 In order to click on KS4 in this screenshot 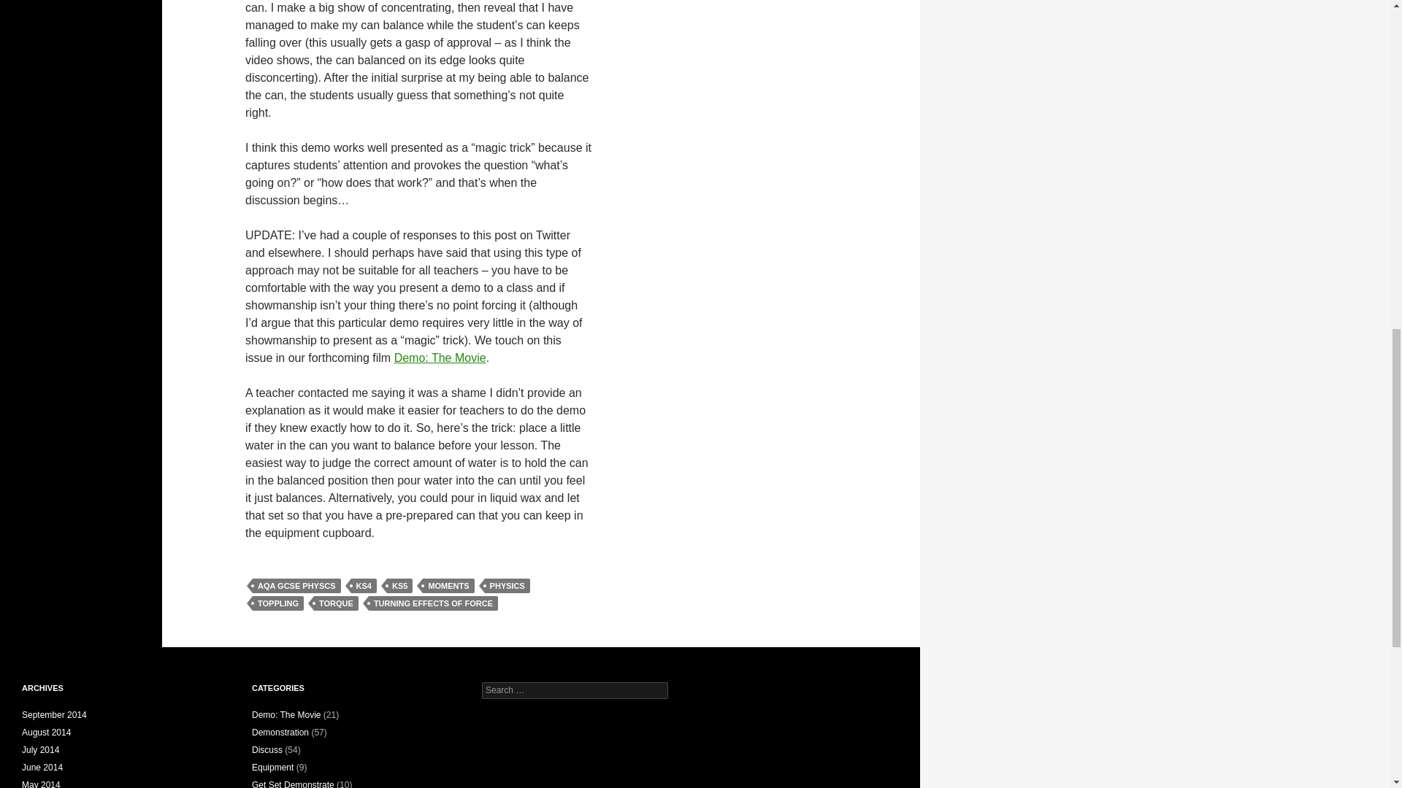, I will do `click(364, 585)`.